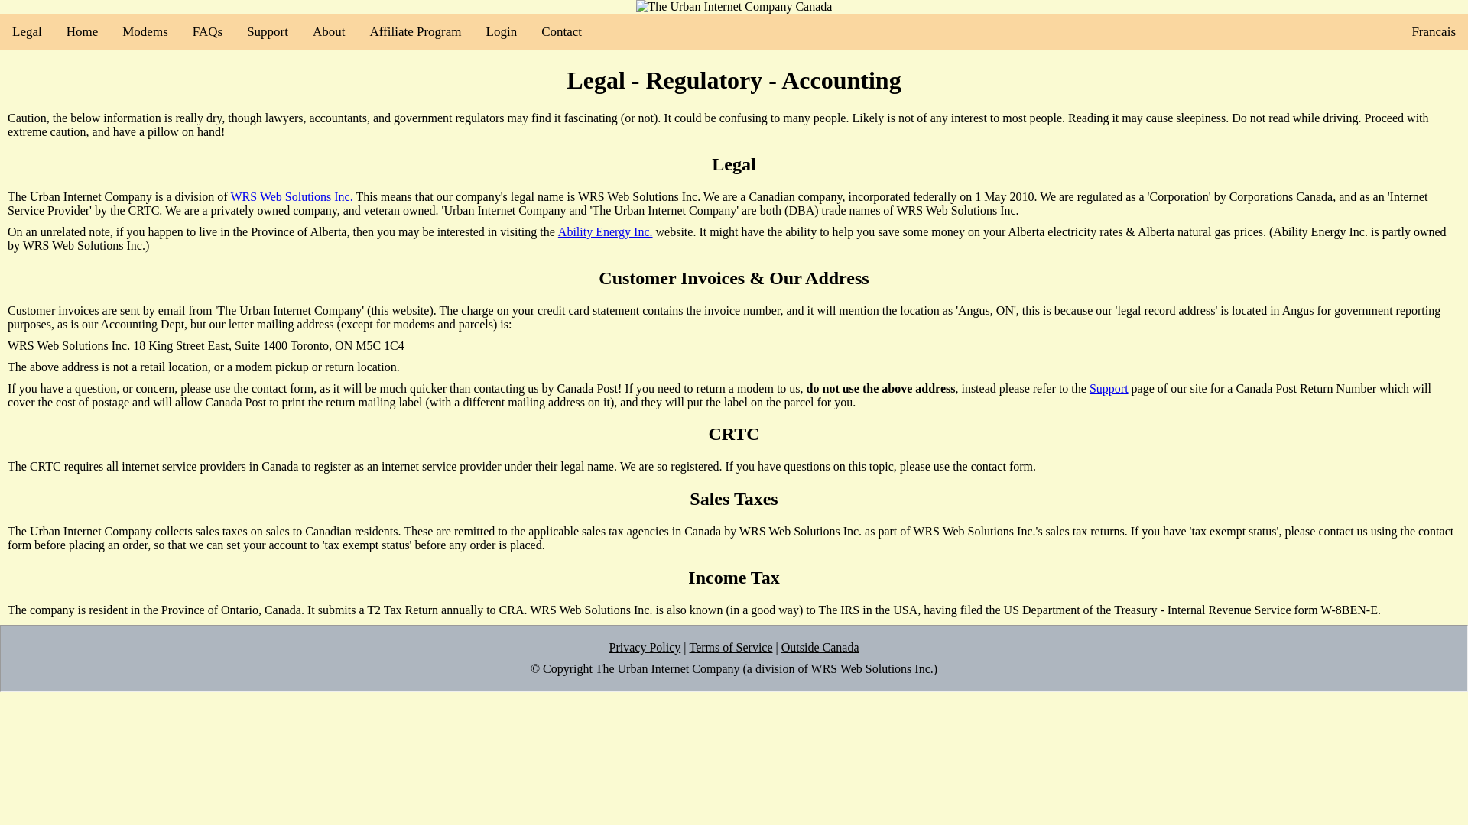  I want to click on WRS Web Solutions Inc., so click(292, 197).